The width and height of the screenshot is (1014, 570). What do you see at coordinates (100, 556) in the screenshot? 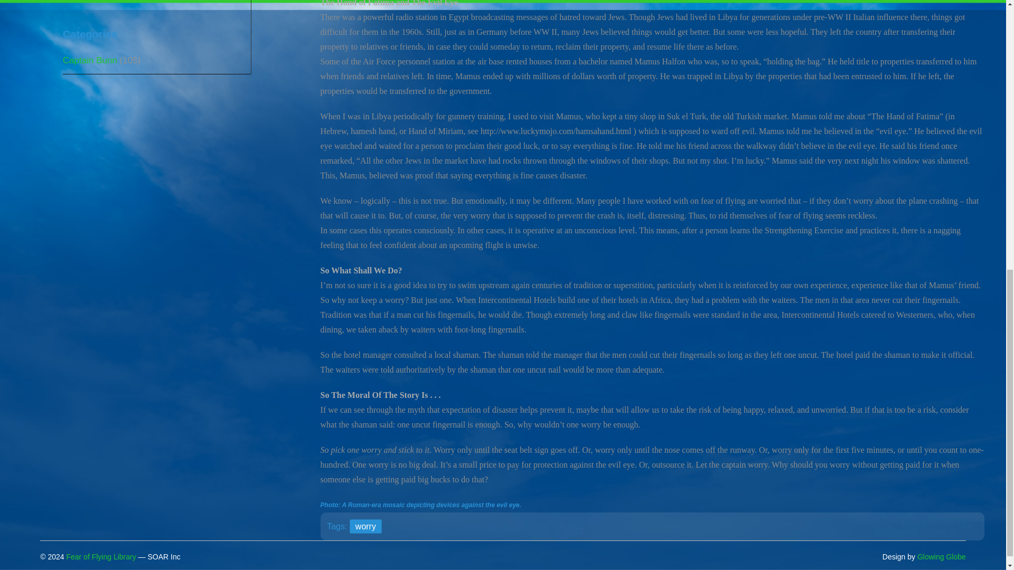
I see `Fear of Flying Library` at bounding box center [100, 556].